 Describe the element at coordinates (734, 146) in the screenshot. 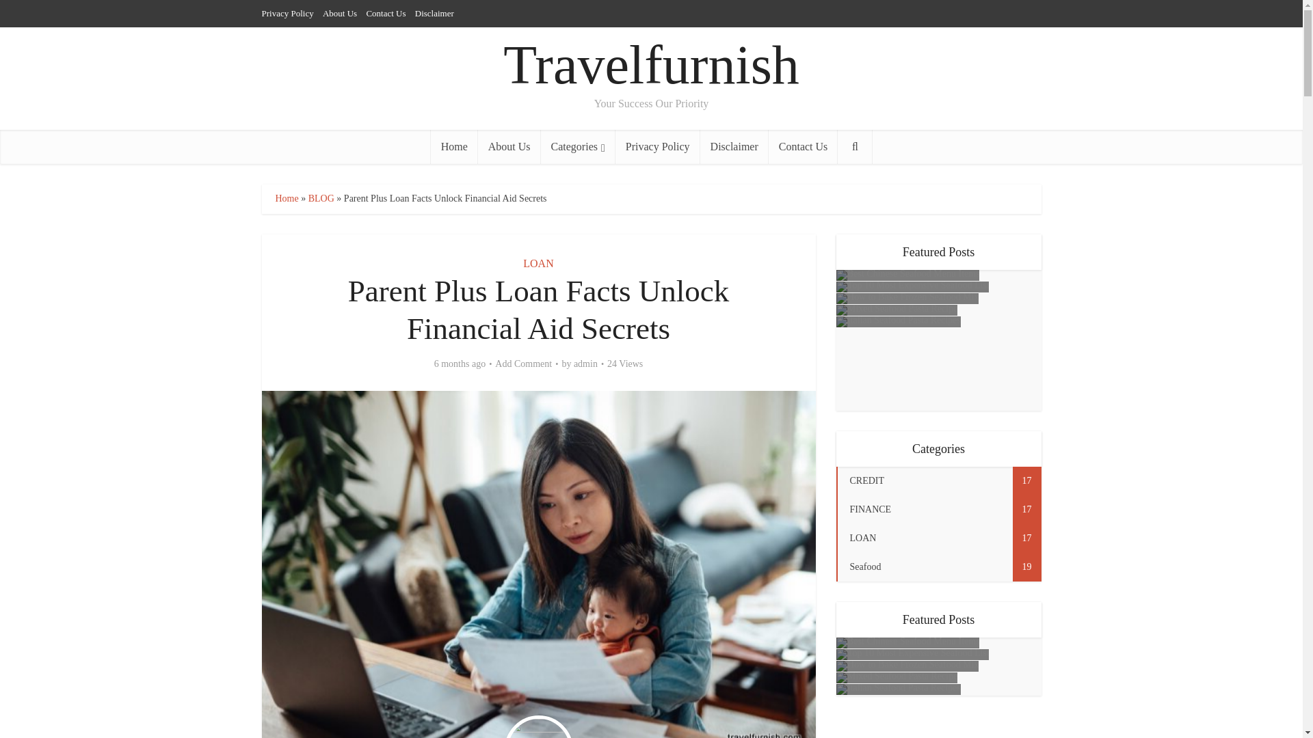

I see `Disclaimer` at that location.